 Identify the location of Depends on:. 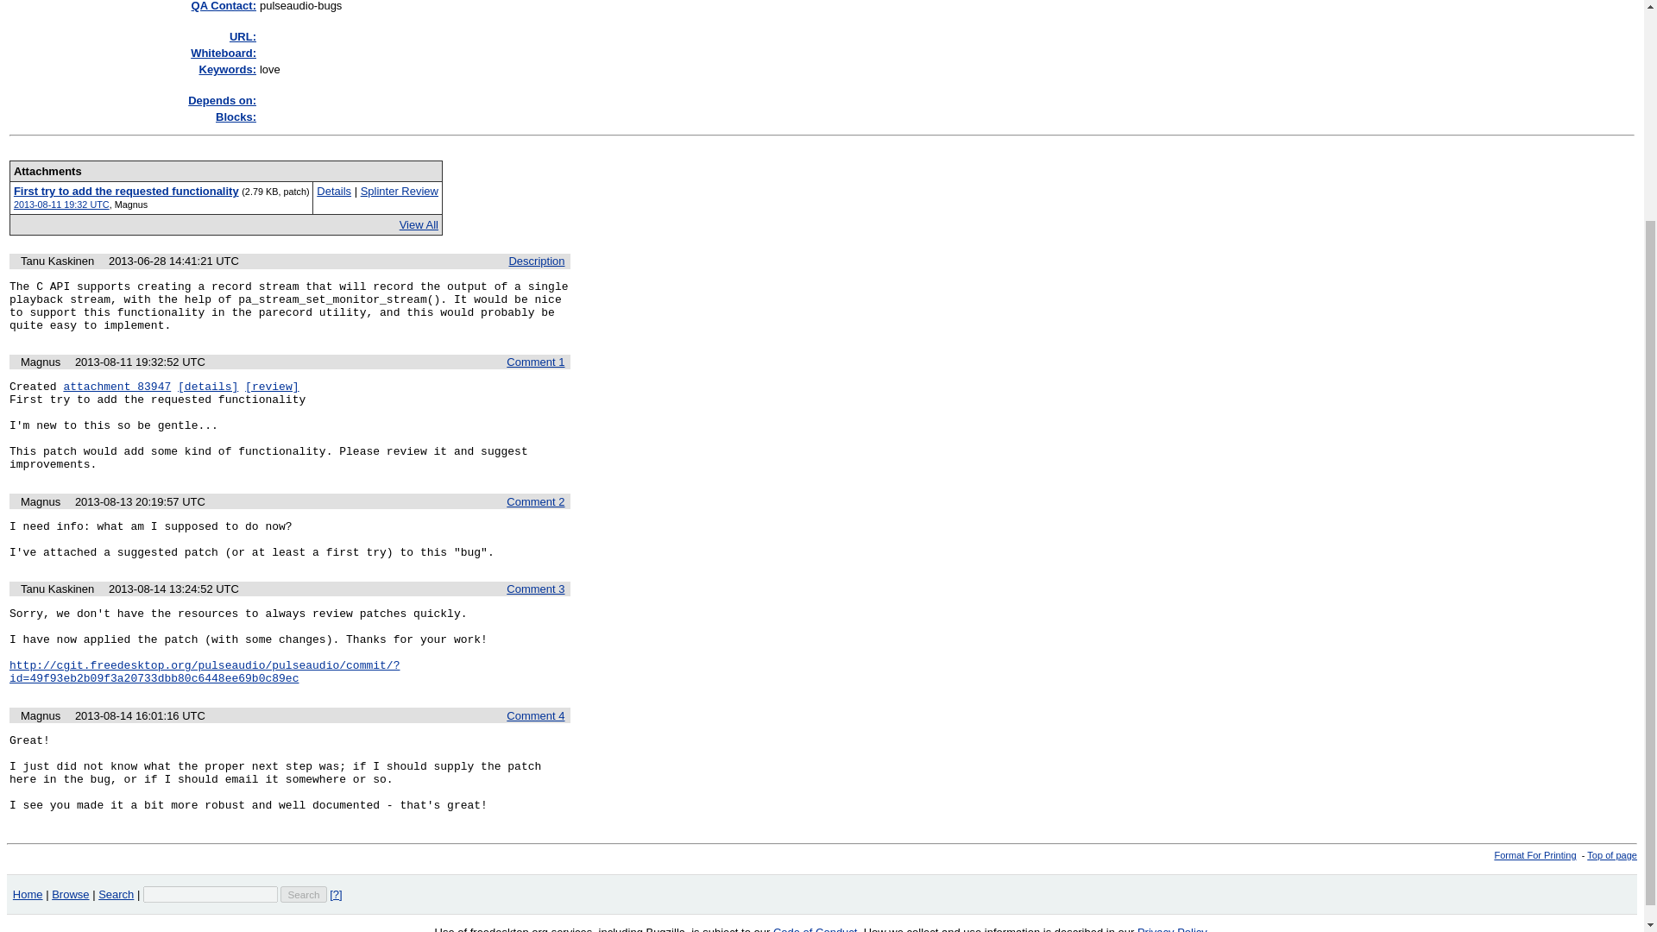
(223, 100).